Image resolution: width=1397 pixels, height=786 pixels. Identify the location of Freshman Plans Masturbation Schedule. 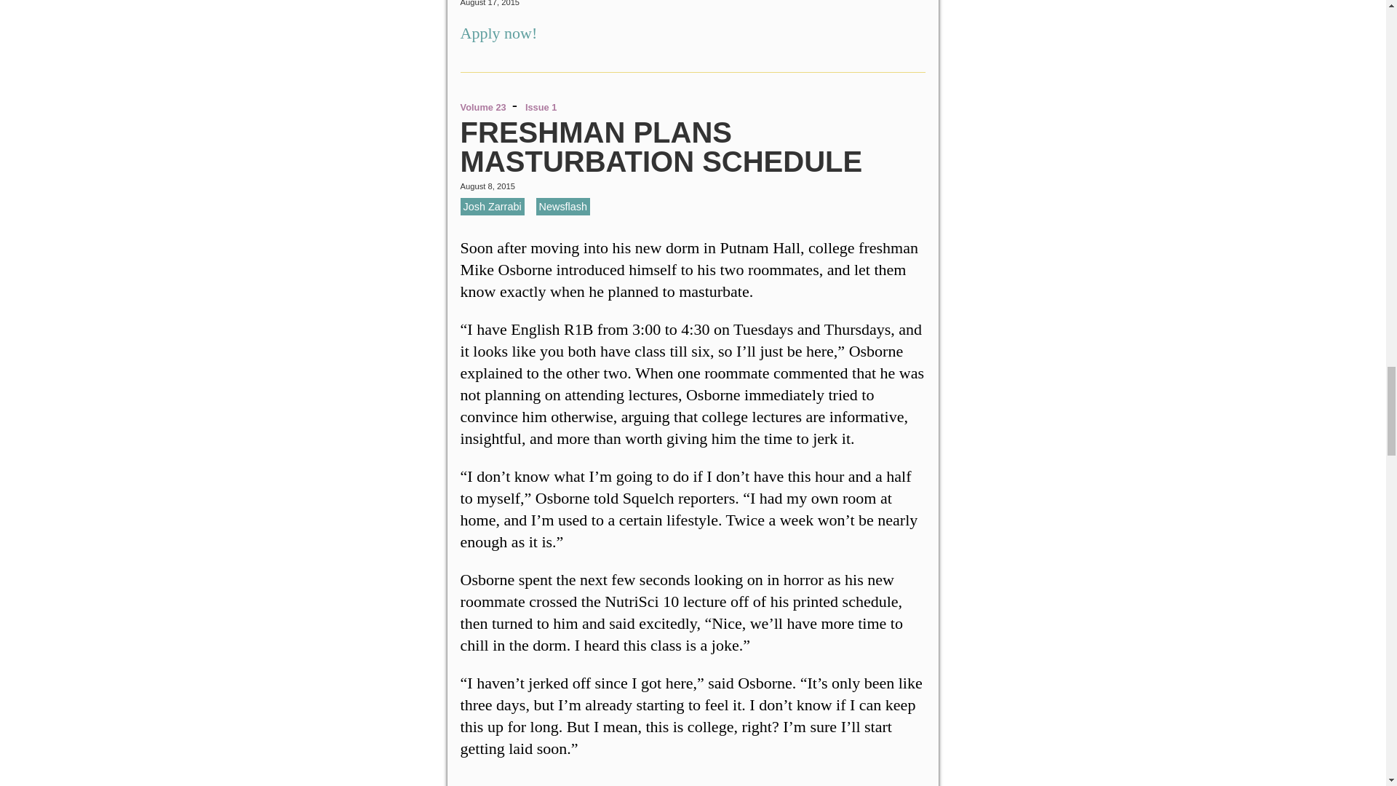
(662, 147).